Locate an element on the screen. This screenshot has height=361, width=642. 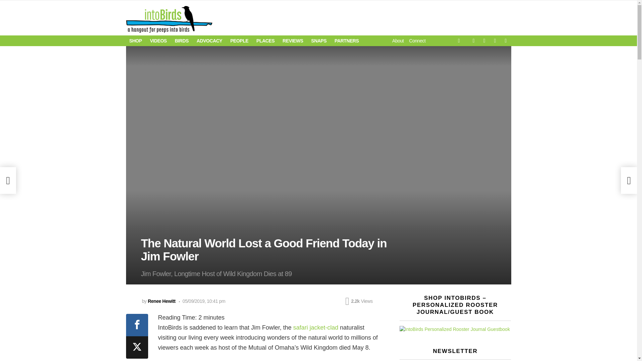
VIDEOS is located at coordinates (158, 41).